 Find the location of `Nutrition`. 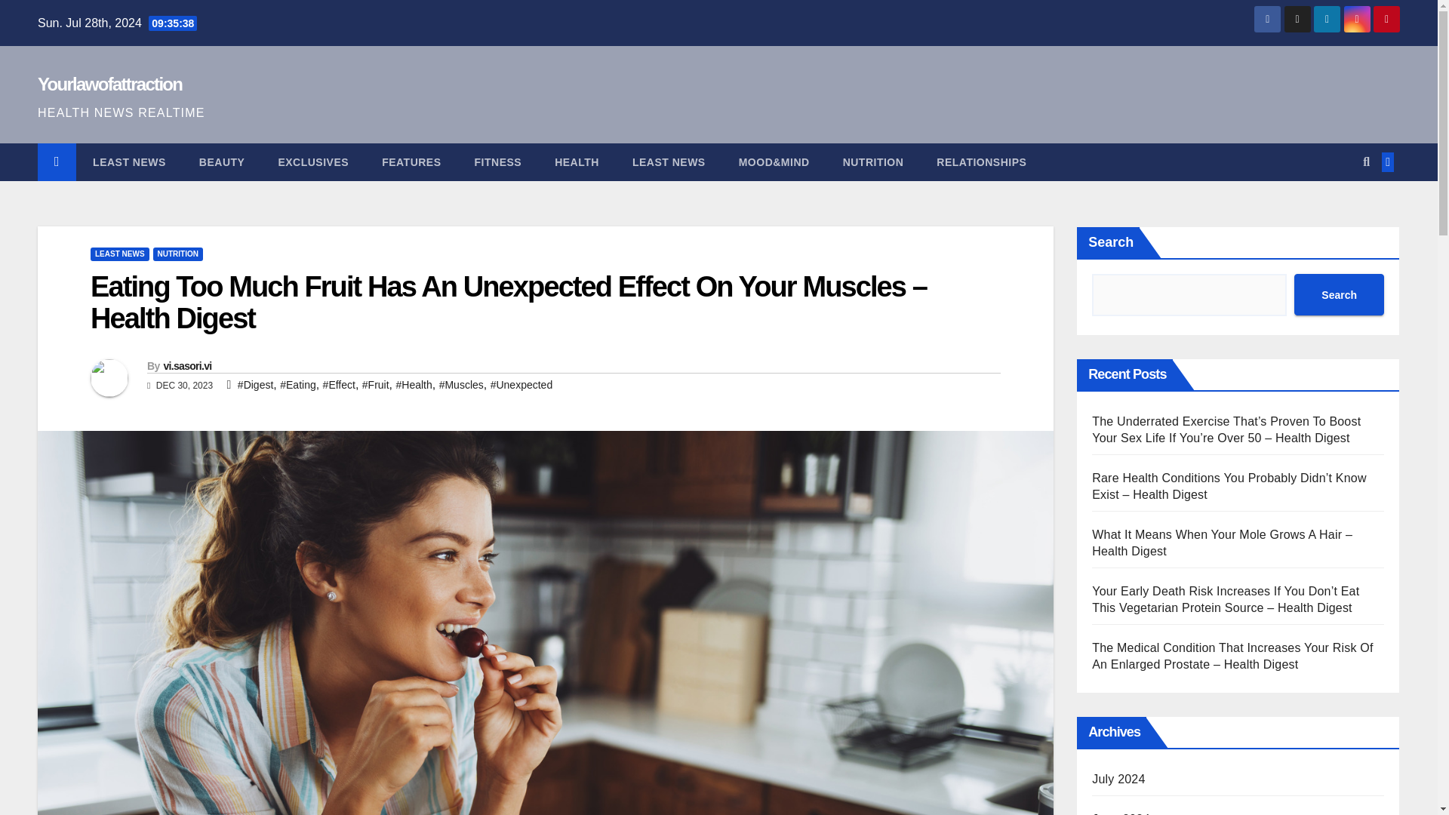

Nutrition is located at coordinates (872, 161).